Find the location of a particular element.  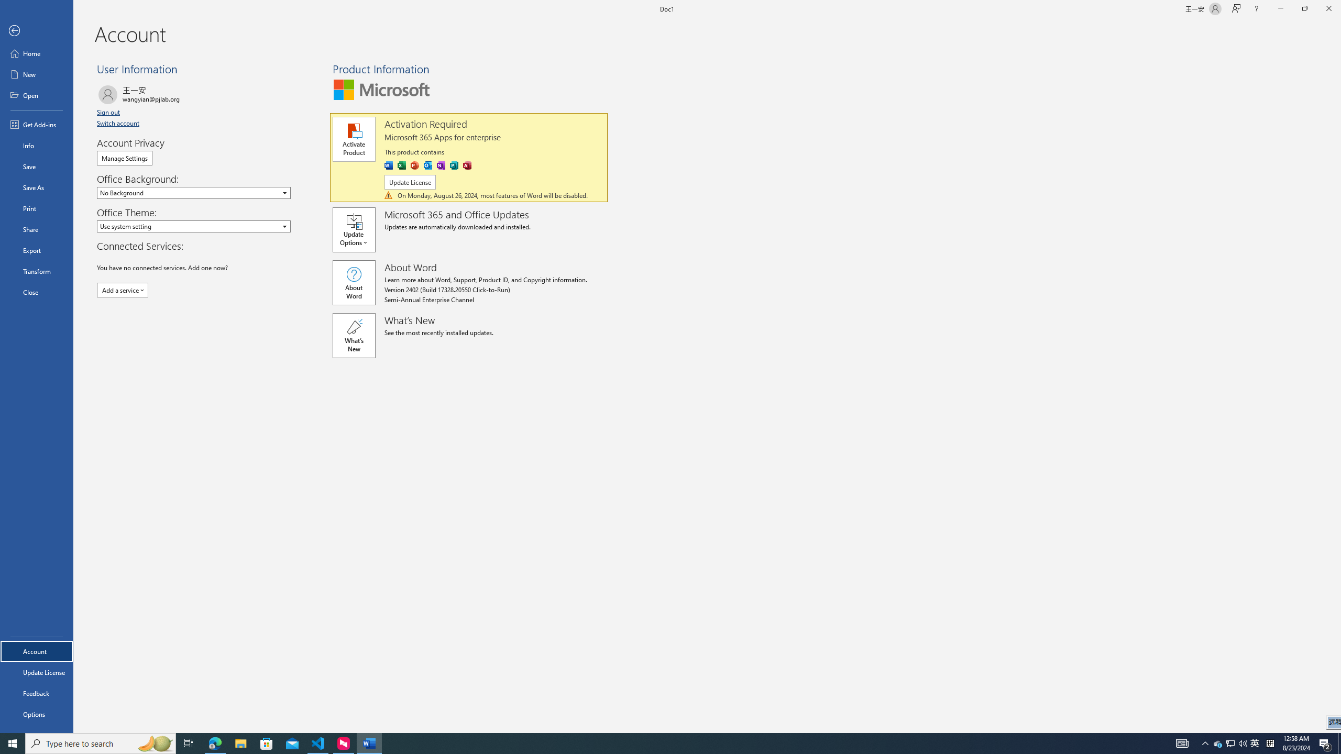

Excel is located at coordinates (401, 165).